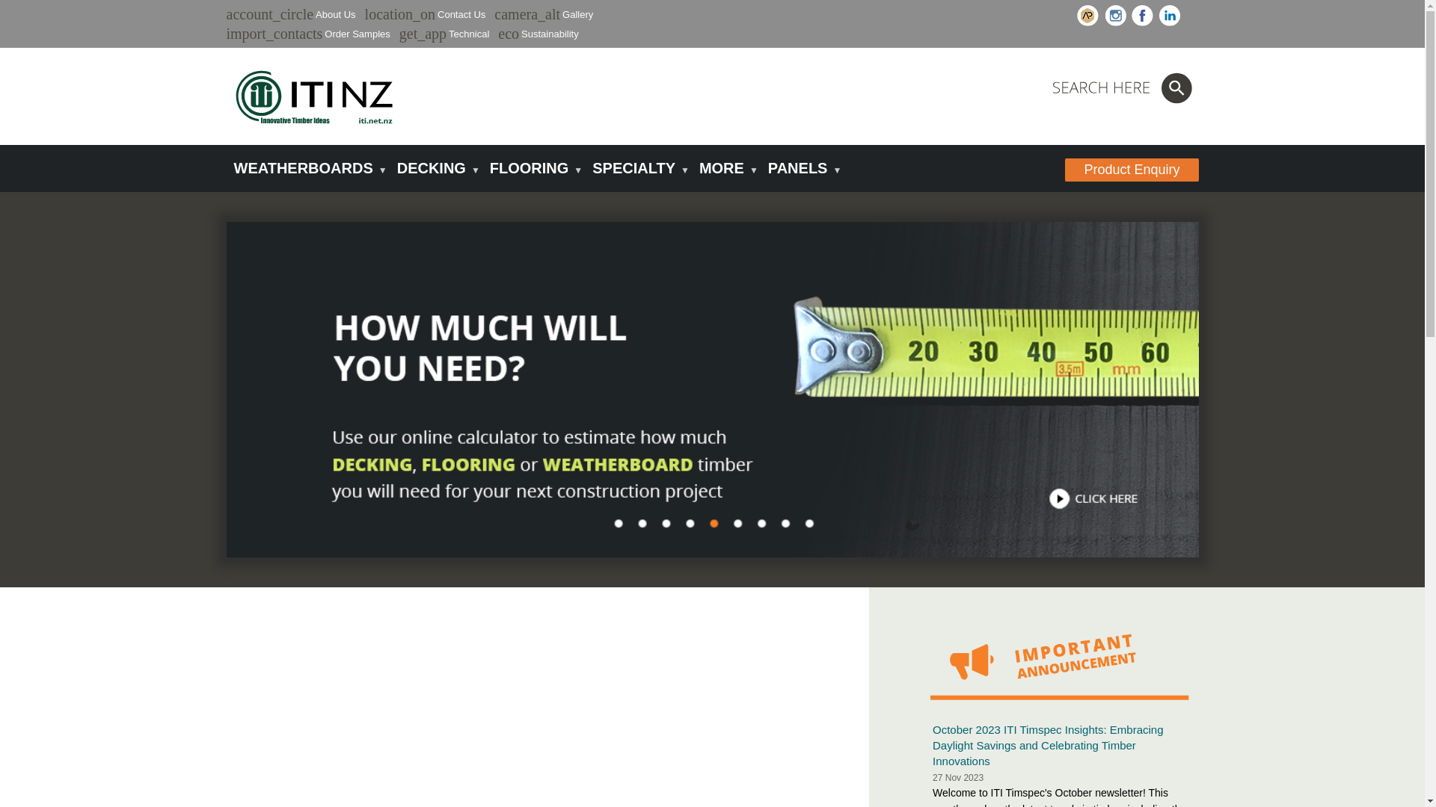 Image resolution: width=1436 pixels, height=807 pixels. Describe the element at coordinates (307, 169) in the screenshot. I see `WEATHERBOARDS` at that location.